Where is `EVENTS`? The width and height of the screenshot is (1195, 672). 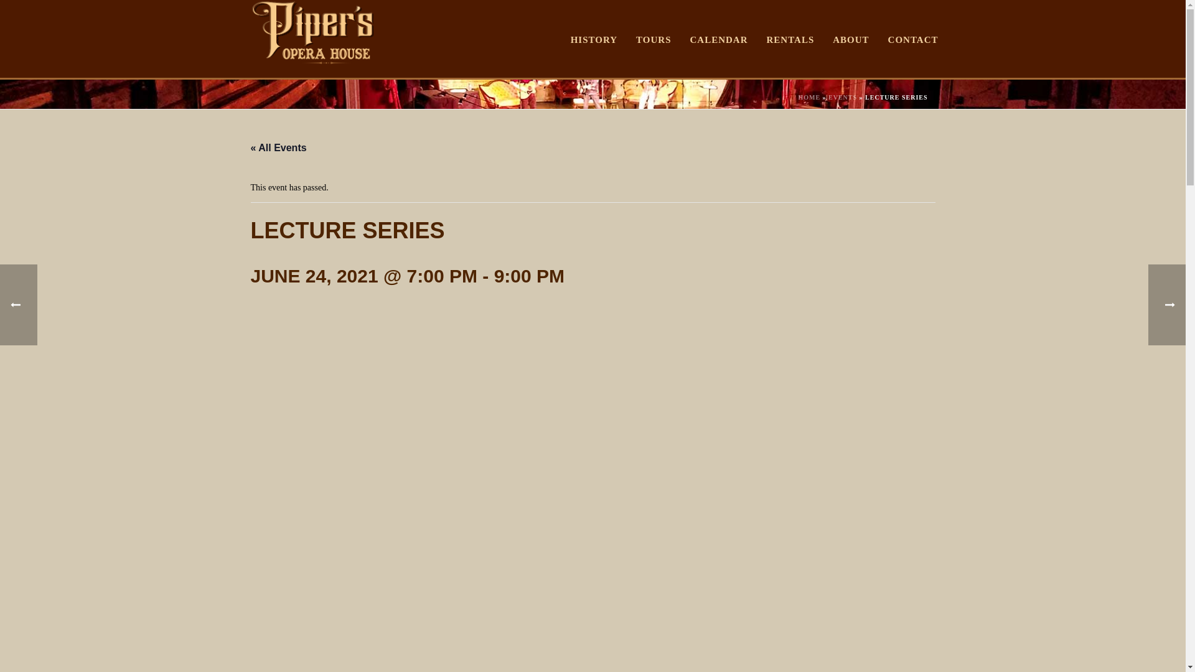 EVENTS is located at coordinates (842, 97).